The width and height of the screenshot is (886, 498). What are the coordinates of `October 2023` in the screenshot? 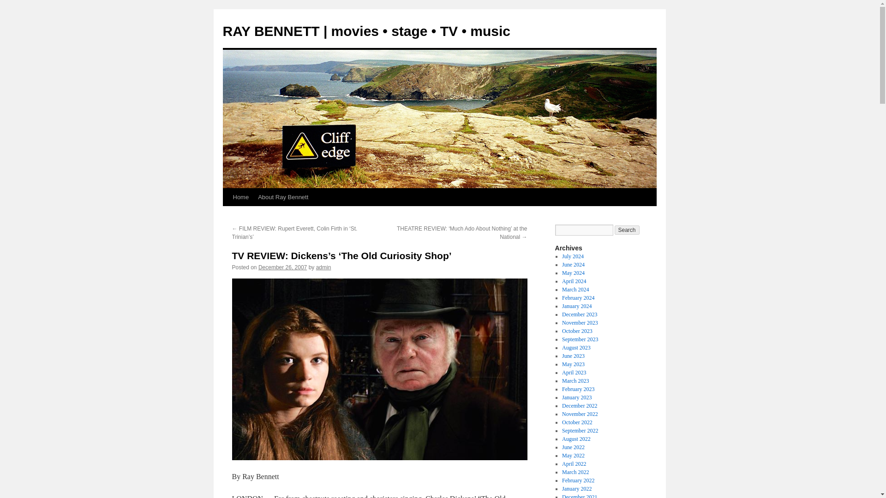 It's located at (577, 331).